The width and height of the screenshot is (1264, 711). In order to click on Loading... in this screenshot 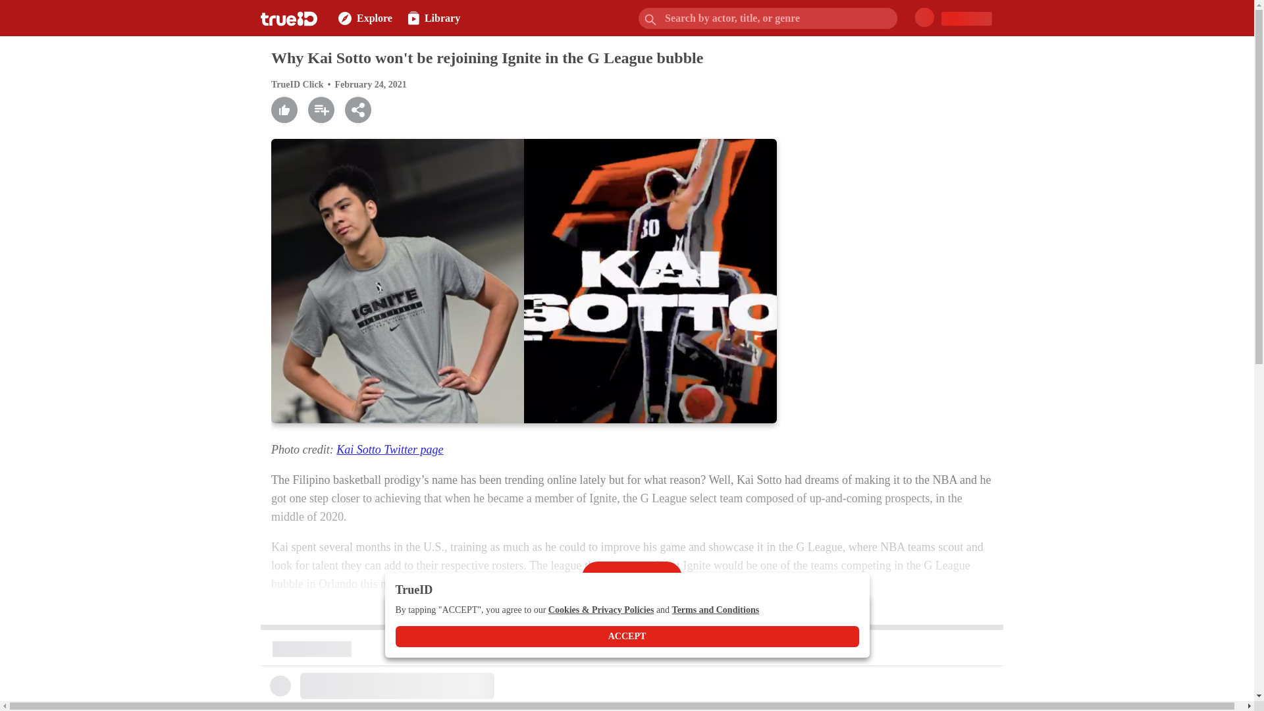, I will do `click(392, 689)`.